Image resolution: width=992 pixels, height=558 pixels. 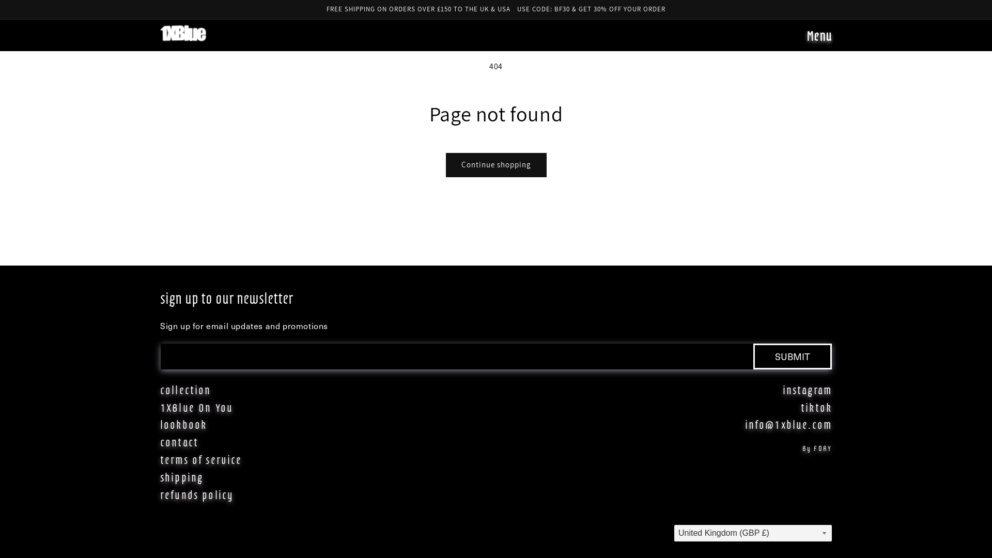 I want to click on SUBMIT, so click(x=793, y=357).